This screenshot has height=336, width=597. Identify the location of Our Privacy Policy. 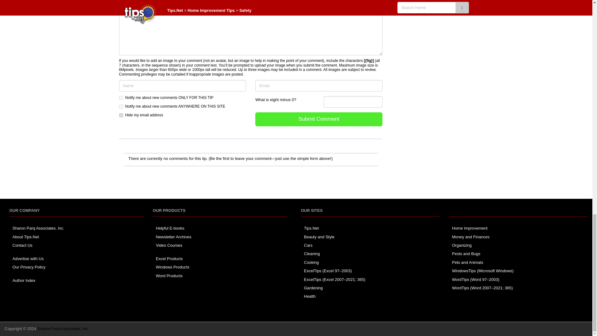
(29, 267).